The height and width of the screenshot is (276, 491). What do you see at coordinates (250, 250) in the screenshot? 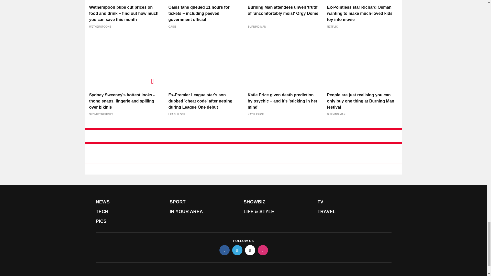
I see `tiktok` at bounding box center [250, 250].